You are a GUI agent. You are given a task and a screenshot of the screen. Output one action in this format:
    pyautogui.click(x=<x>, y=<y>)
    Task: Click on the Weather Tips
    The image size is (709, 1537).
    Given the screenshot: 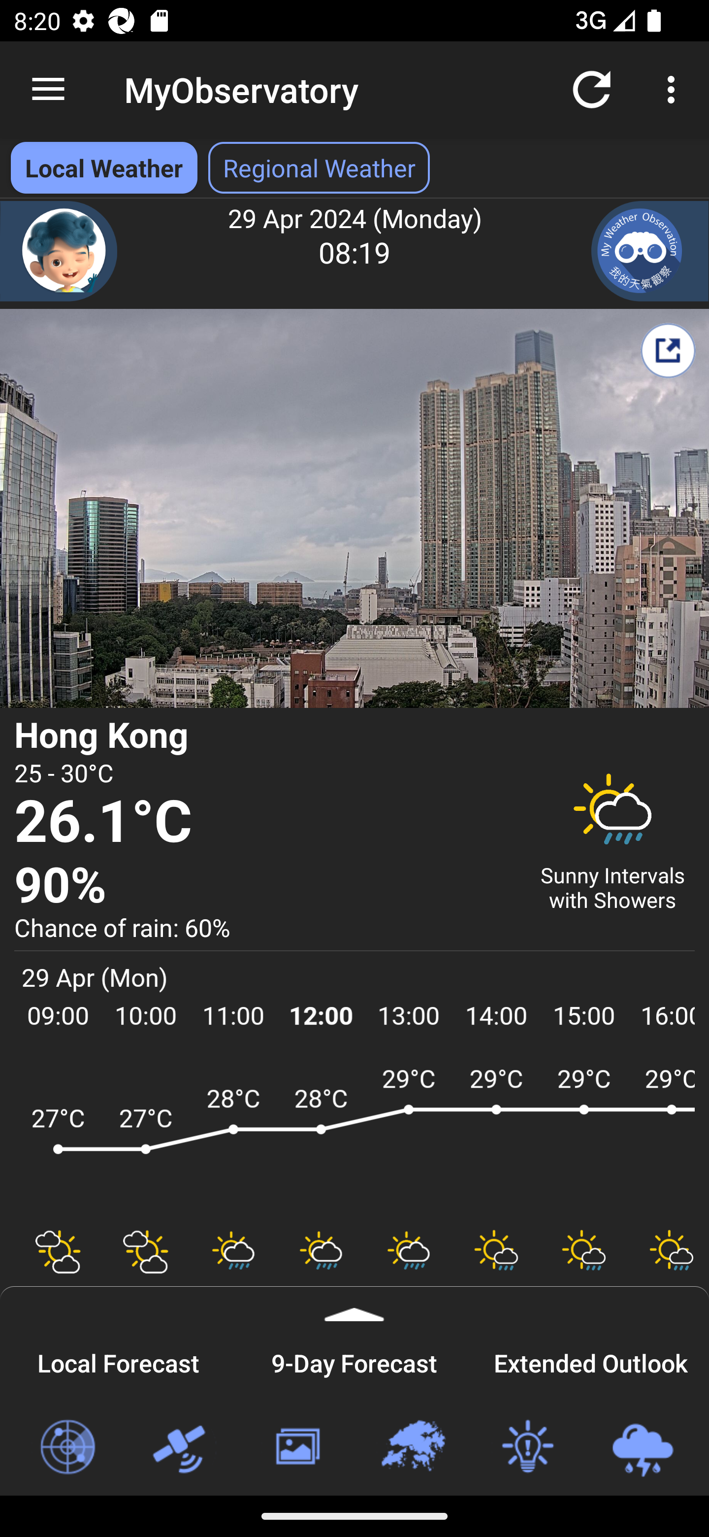 What is the action you would take?
    pyautogui.click(x=527, y=1447)
    